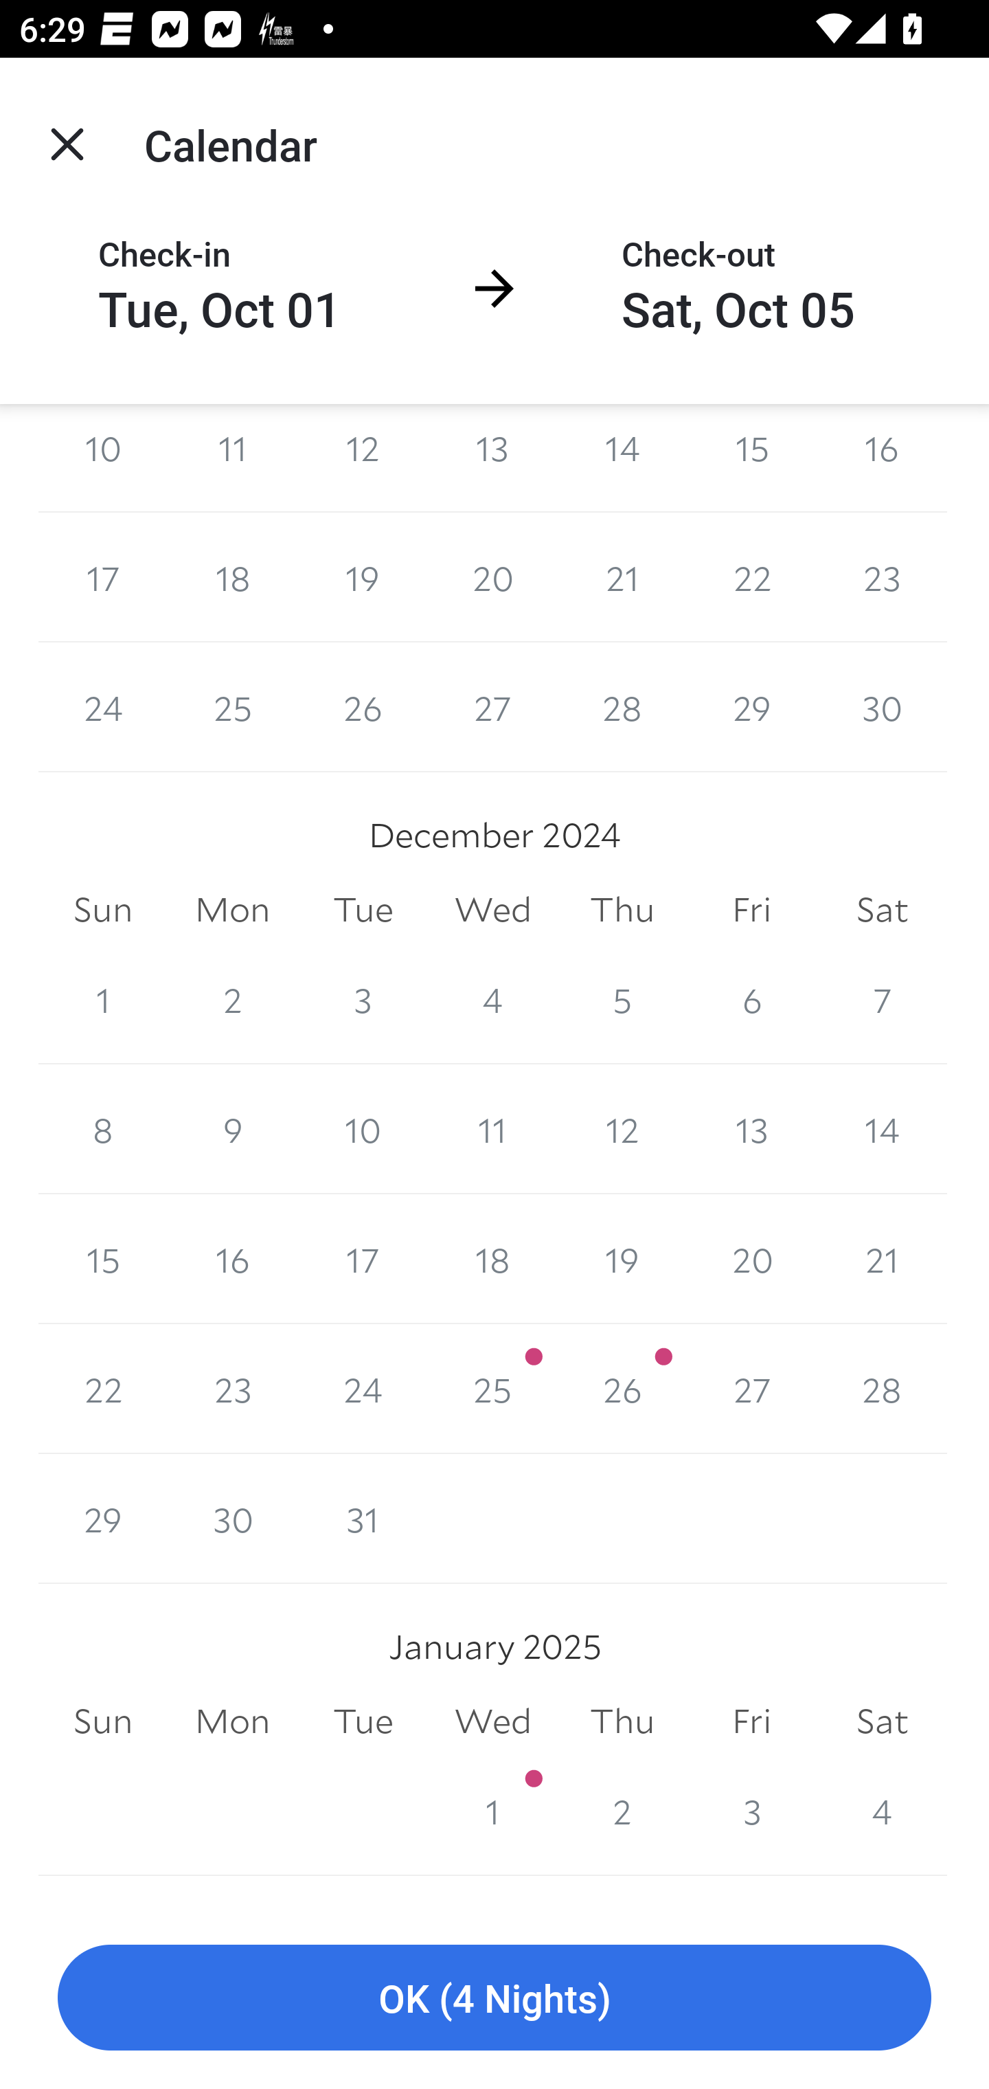  I want to click on 26 26 November 2024, so click(363, 708).